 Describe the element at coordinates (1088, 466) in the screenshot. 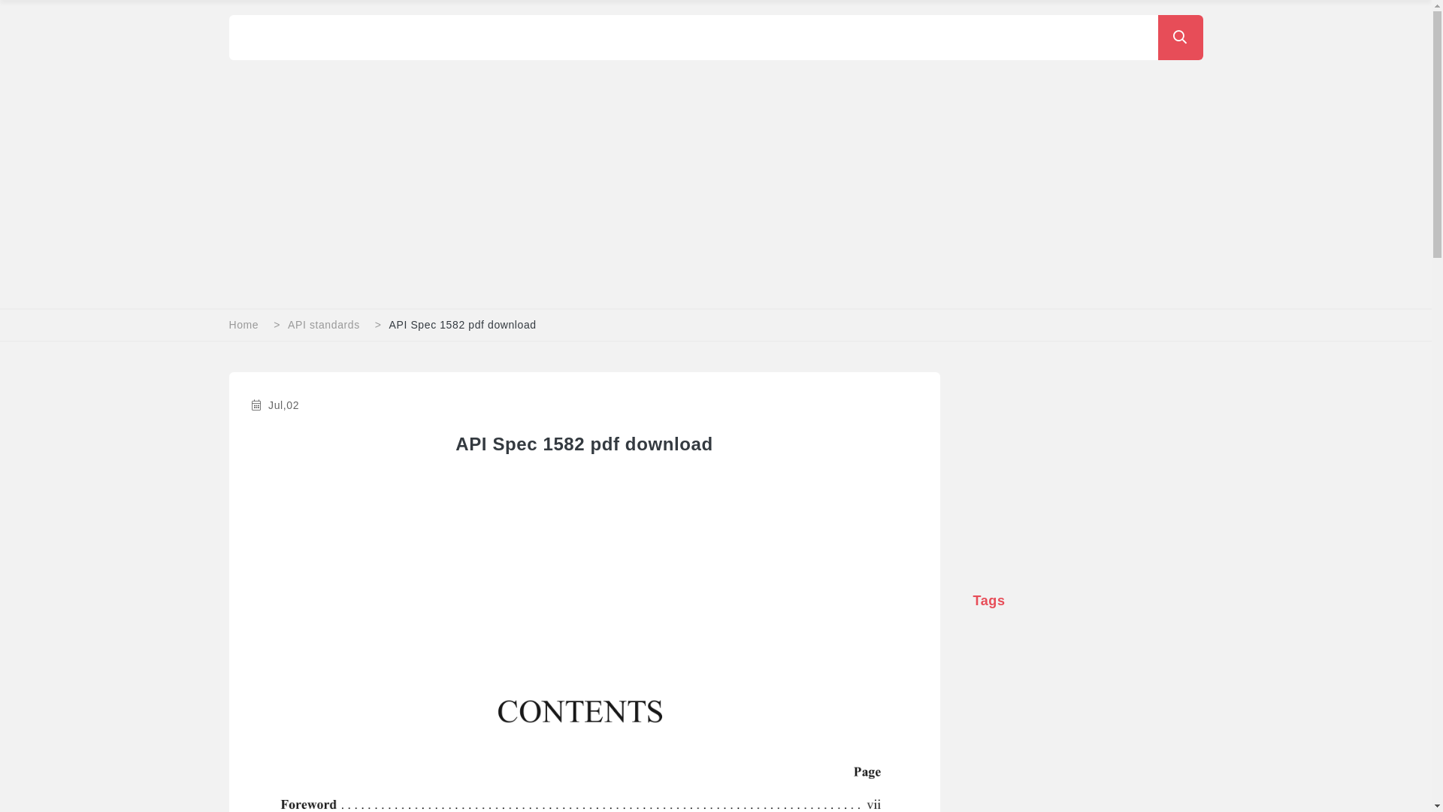

I see `Advertisement` at that location.